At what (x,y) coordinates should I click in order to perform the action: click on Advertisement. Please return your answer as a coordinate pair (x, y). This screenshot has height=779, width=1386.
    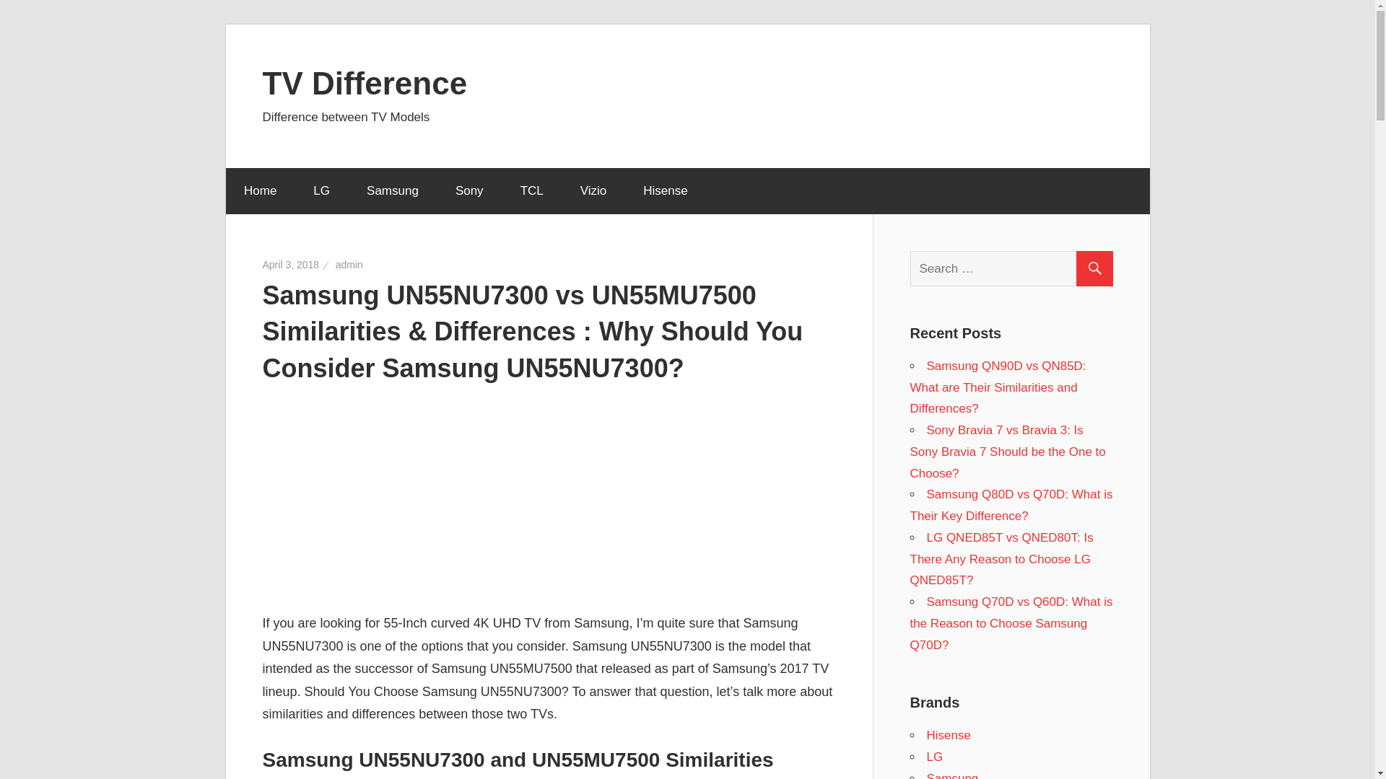
    Looking at the image, I should click on (549, 498).